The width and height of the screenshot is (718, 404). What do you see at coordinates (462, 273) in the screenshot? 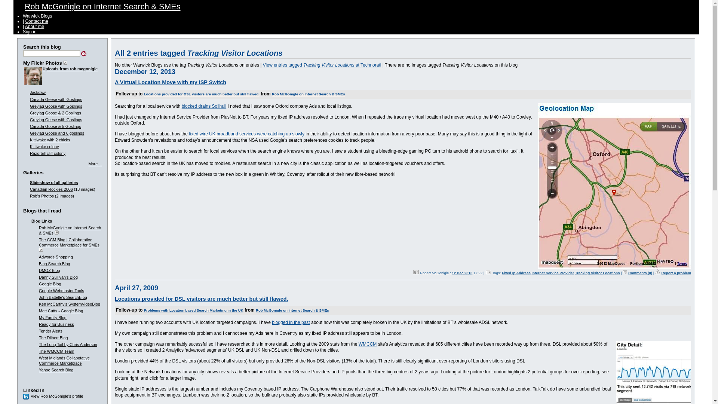
I see `Read all entries written on this date` at bounding box center [462, 273].